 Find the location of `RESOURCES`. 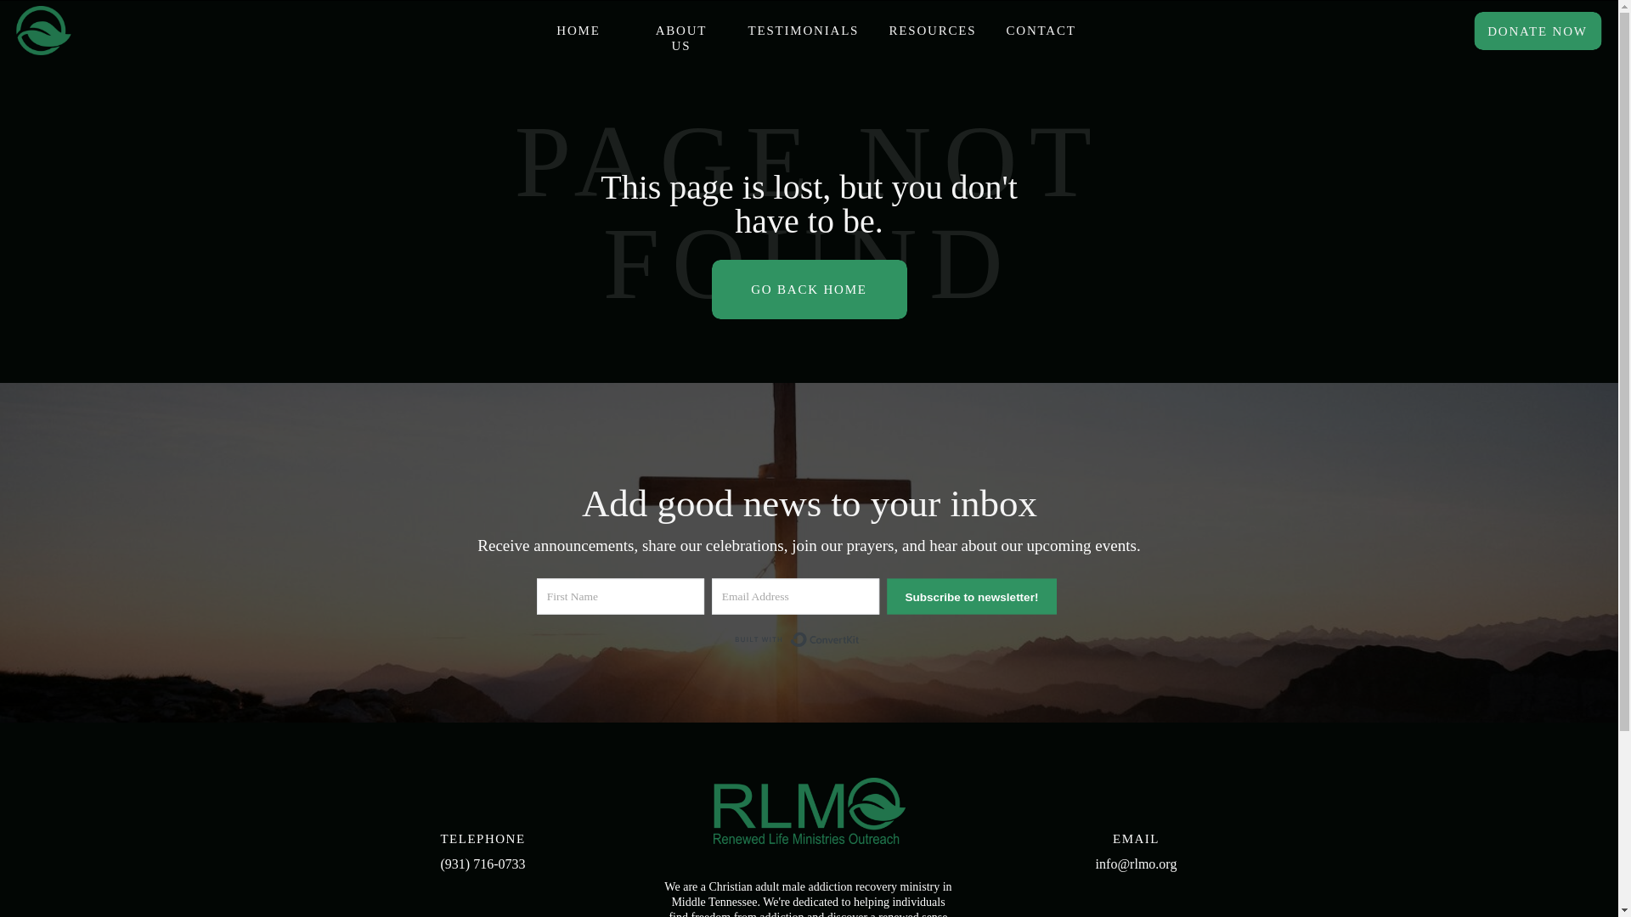

RESOURCES is located at coordinates (932, 31).